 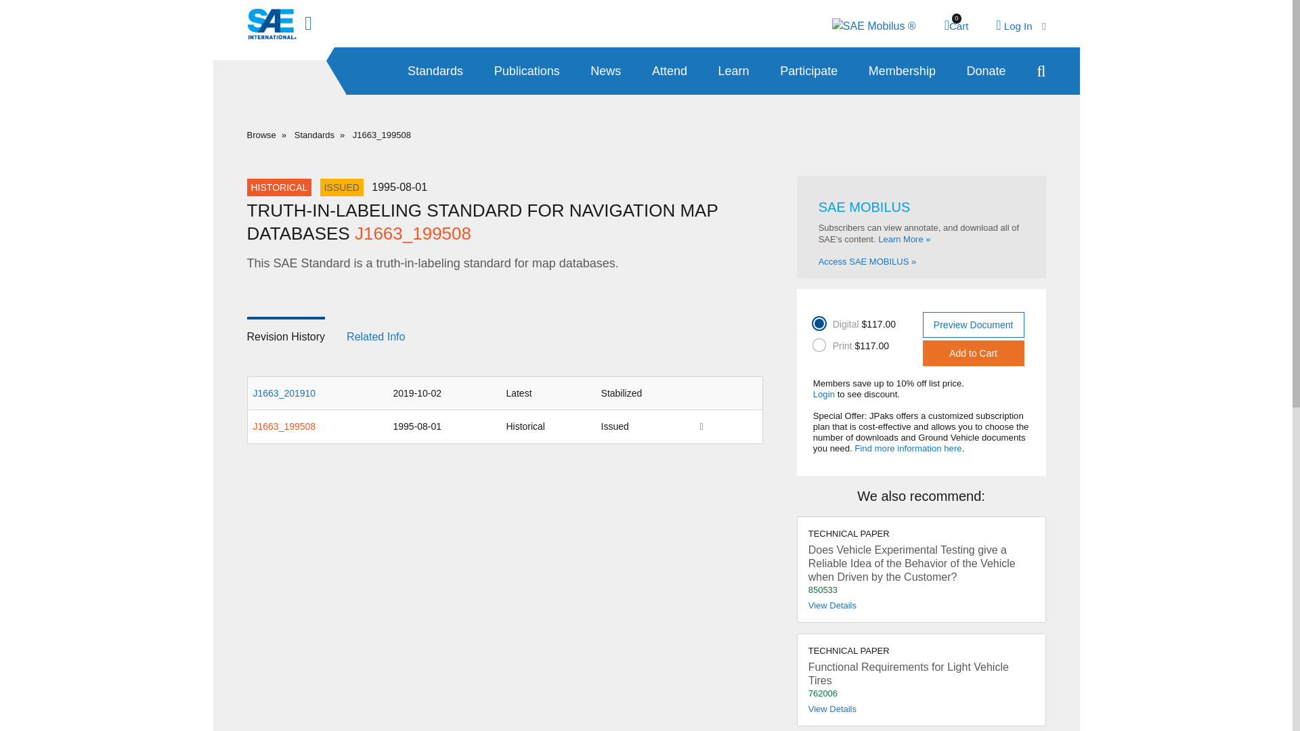 What do you see at coordinates (527, 71) in the screenshot?
I see ` Log In` at bounding box center [527, 71].